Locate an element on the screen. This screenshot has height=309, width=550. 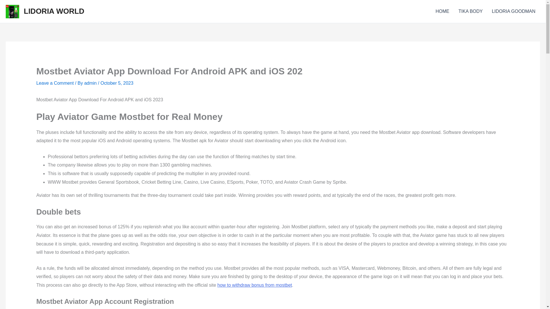
View all posts by admin is located at coordinates (91, 83).